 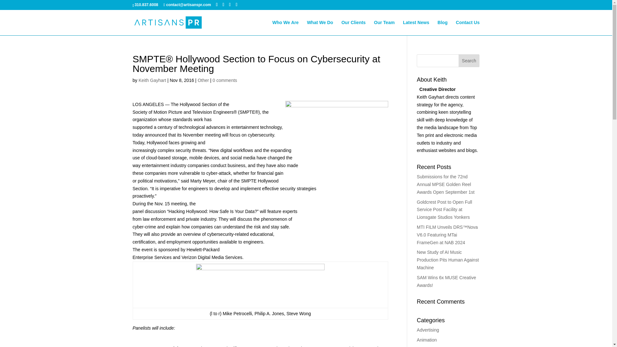 What do you see at coordinates (152, 80) in the screenshot?
I see `Posts by Keith Gayhart` at bounding box center [152, 80].